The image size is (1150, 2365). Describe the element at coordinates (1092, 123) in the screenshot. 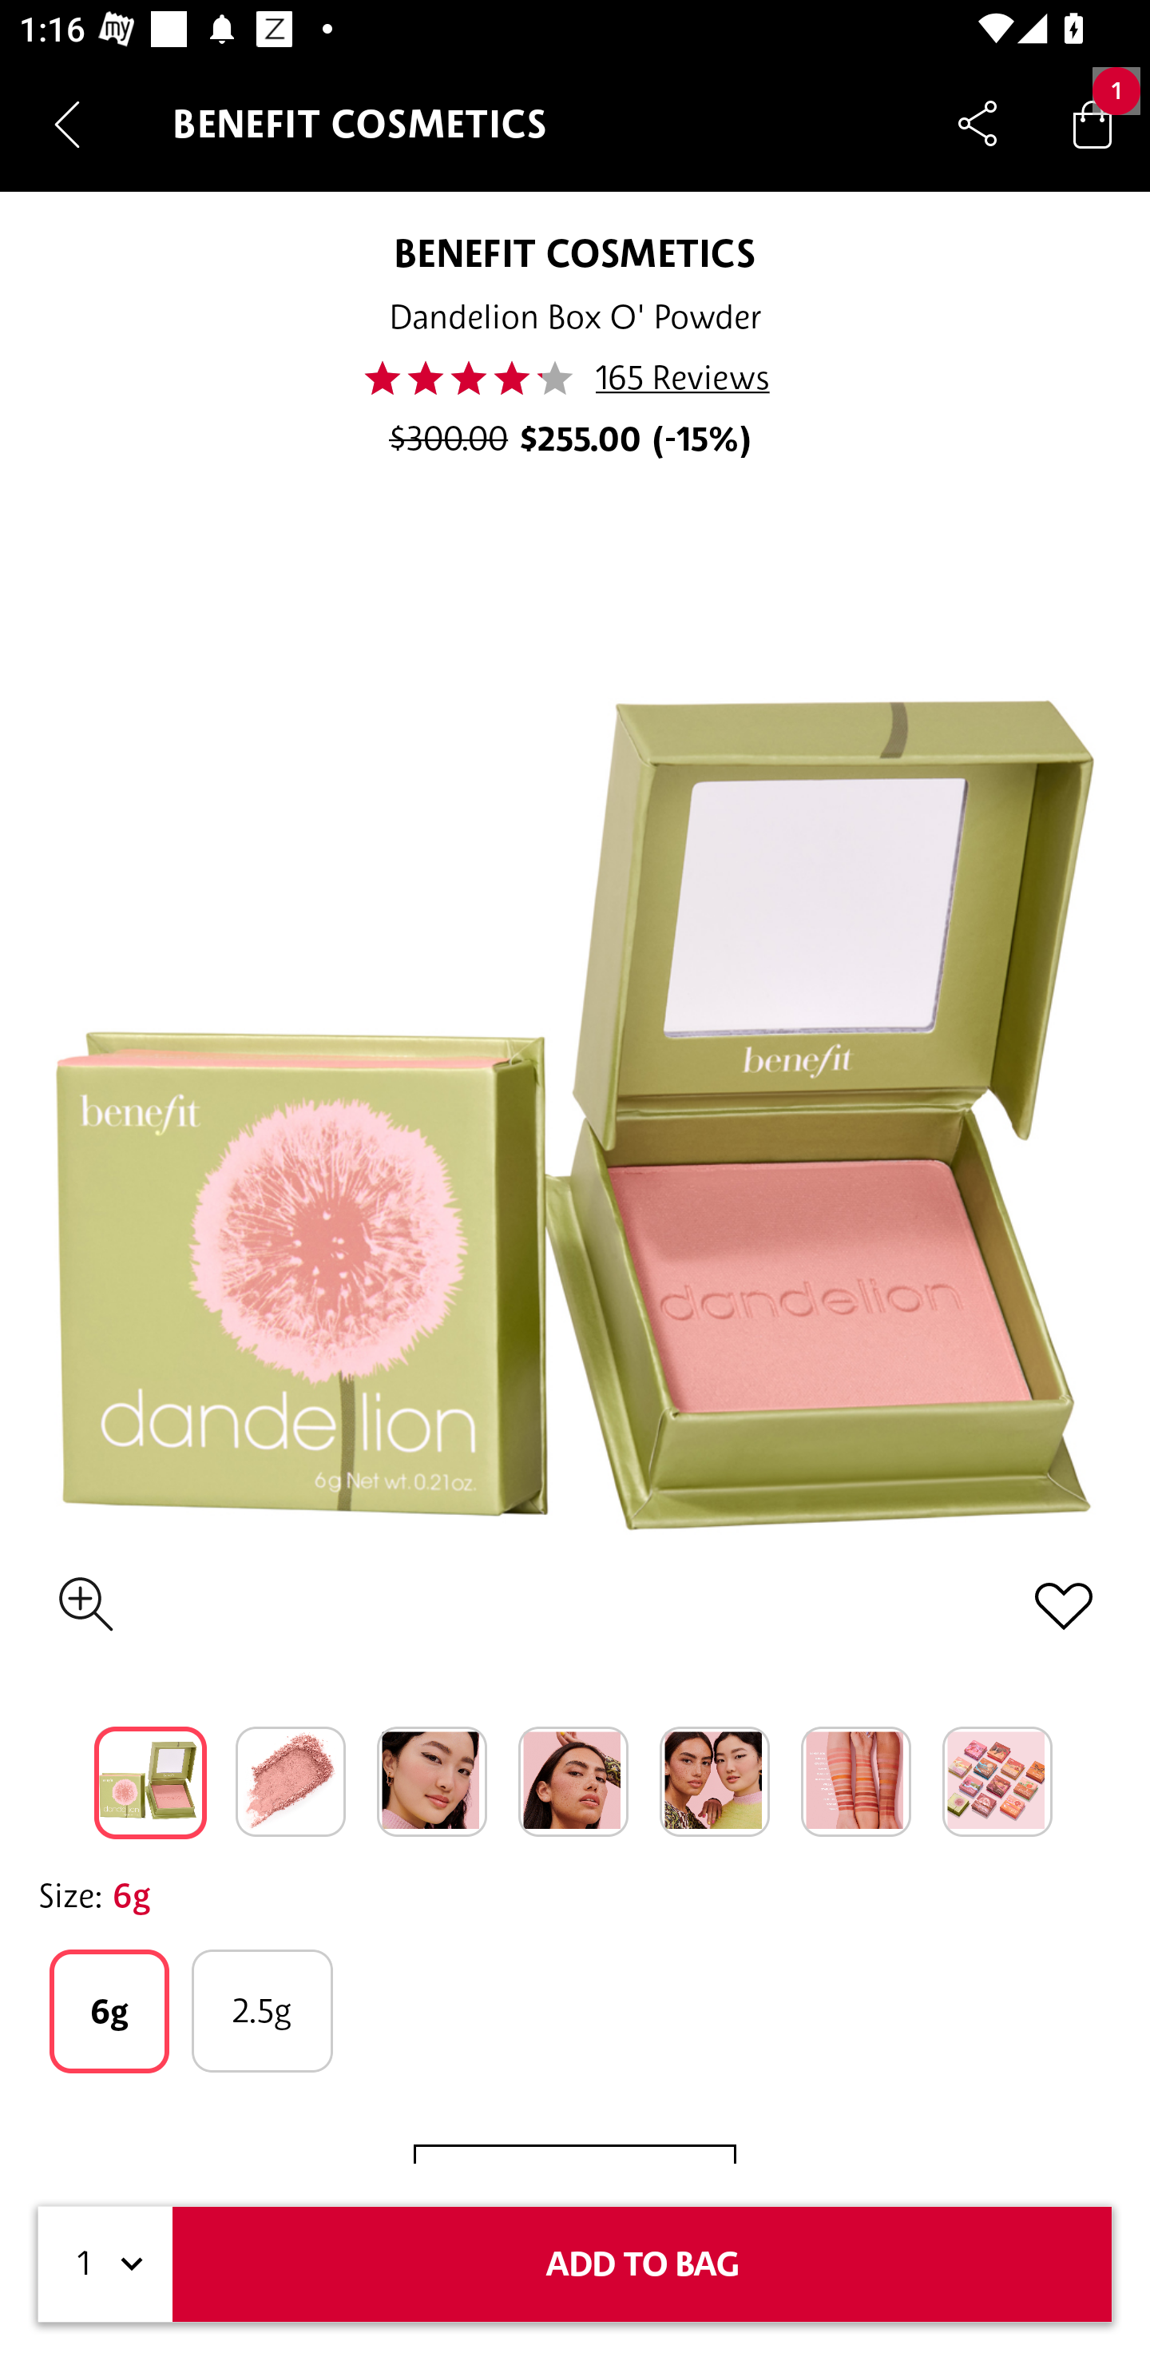

I see `Bag` at that location.